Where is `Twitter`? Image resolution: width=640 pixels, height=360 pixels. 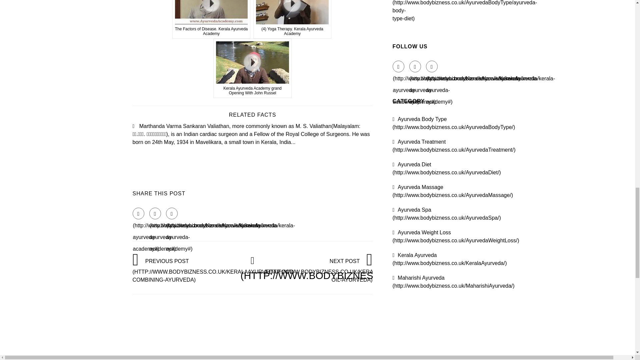
Twitter is located at coordinates (155, 213).